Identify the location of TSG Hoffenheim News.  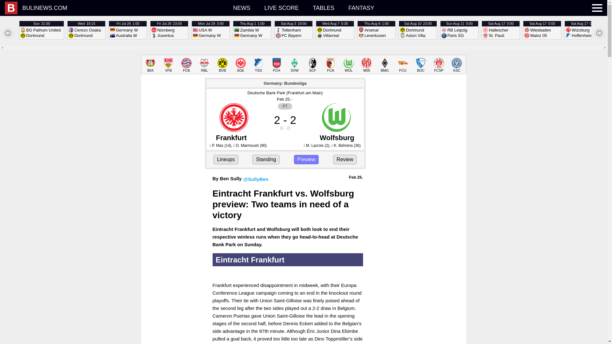
(150, 65).